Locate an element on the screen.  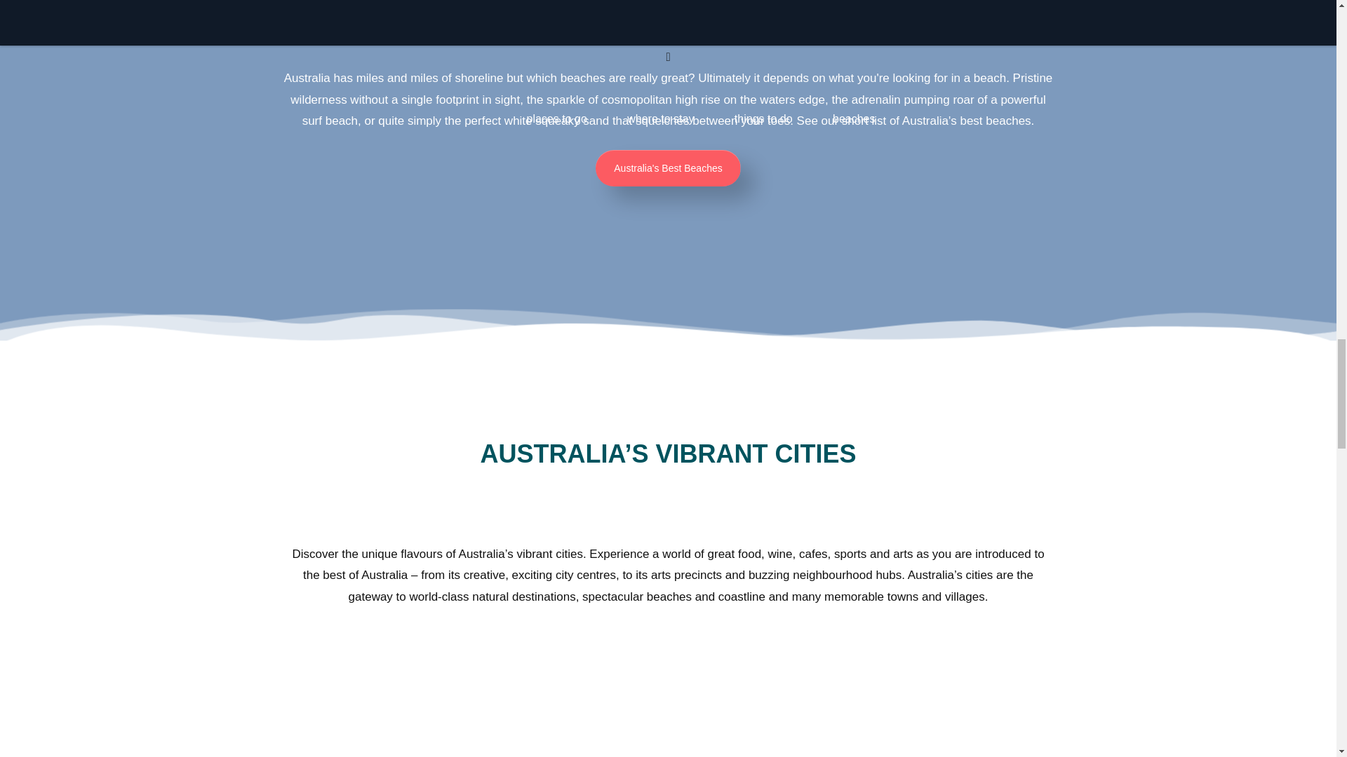
BRISBANE is located at coordinates (784, 709).